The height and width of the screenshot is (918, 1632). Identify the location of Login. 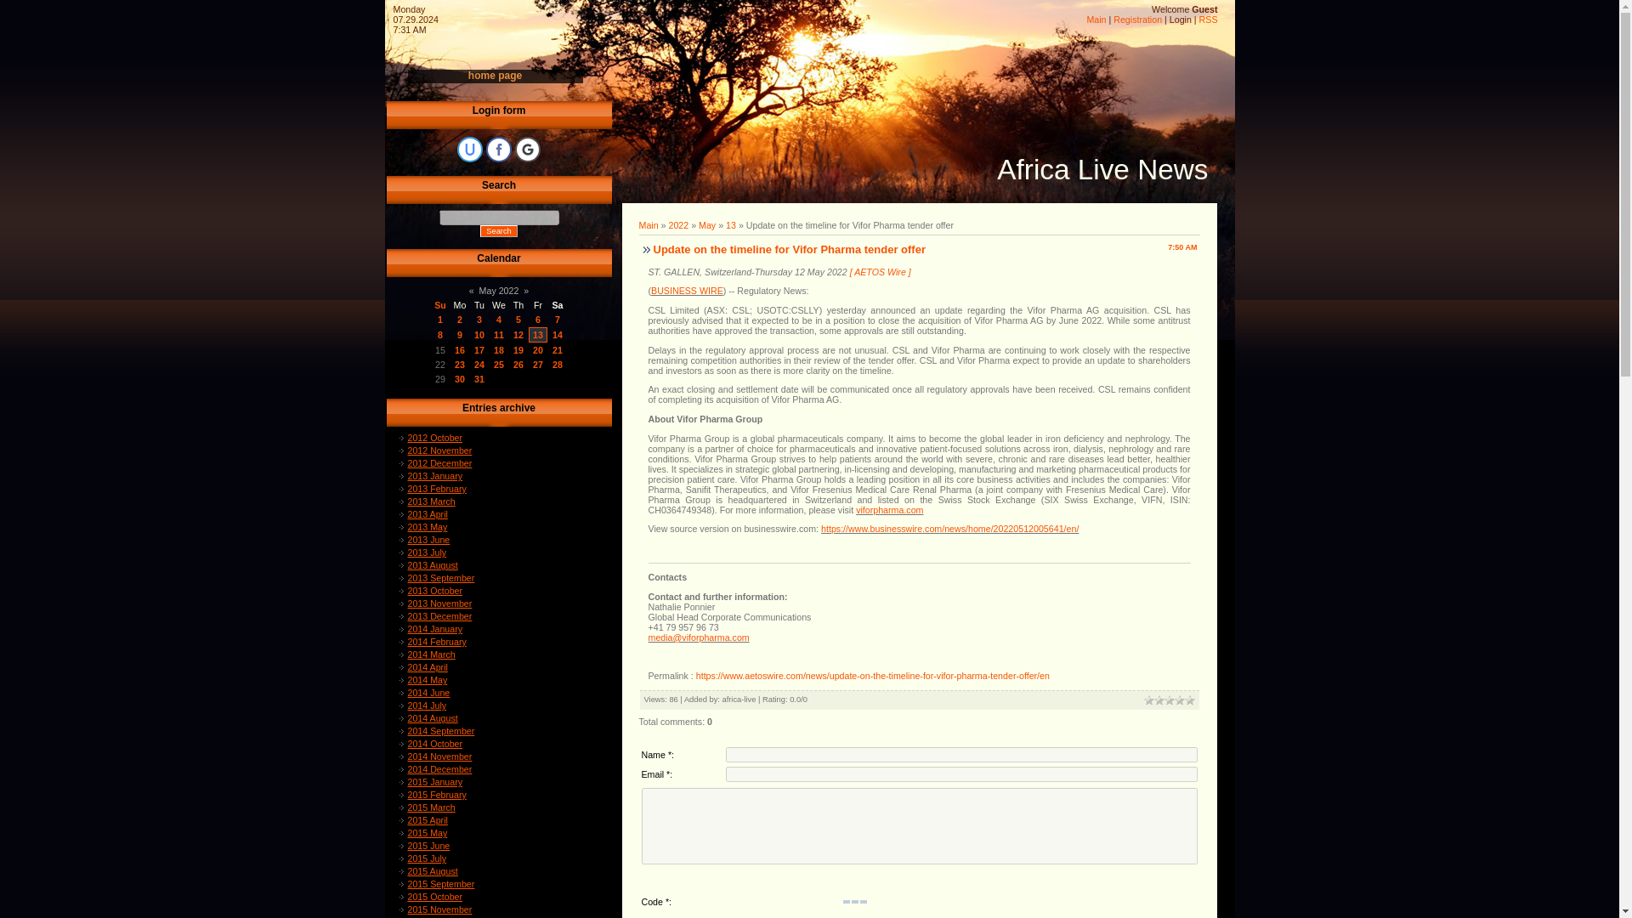
(1180, 20).